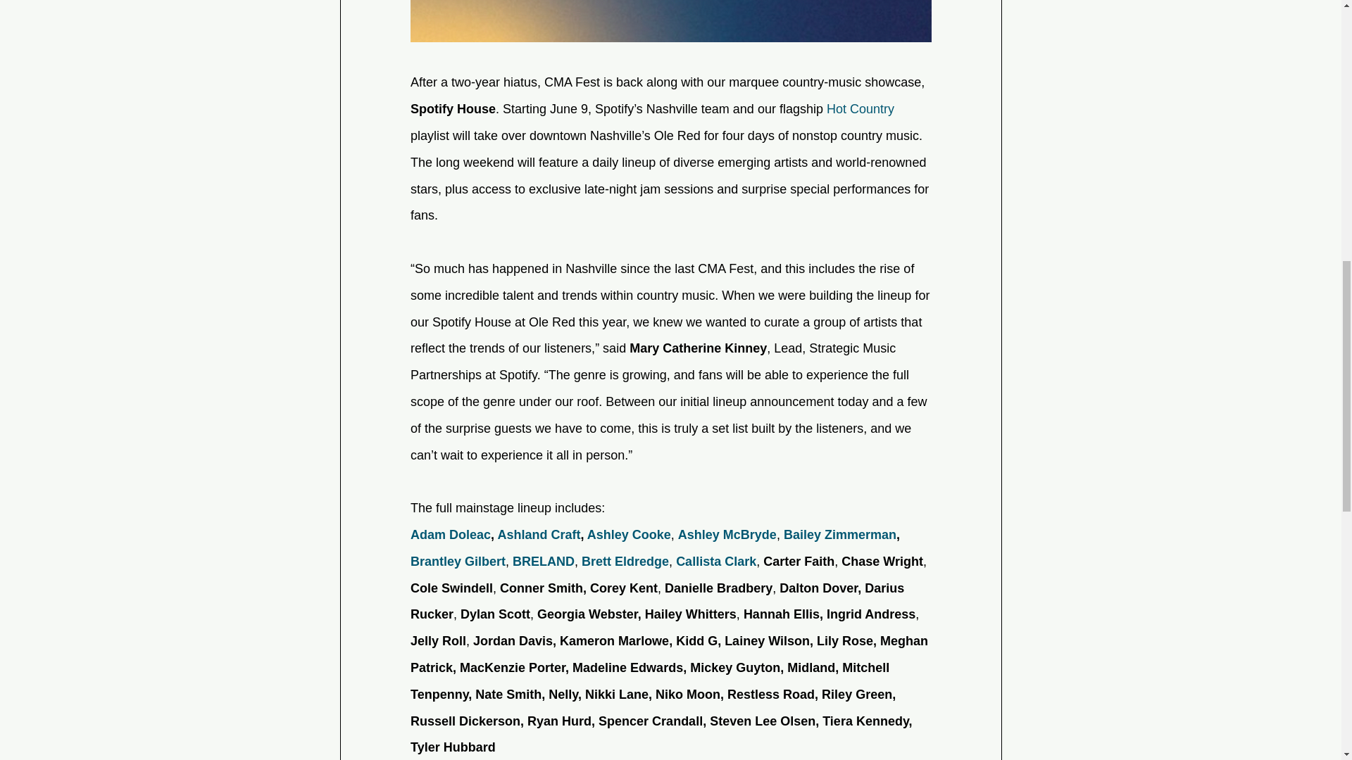  Describe the element at coordinates (538, 535) in the screenshot. I see `Ashland Craft` at that location.